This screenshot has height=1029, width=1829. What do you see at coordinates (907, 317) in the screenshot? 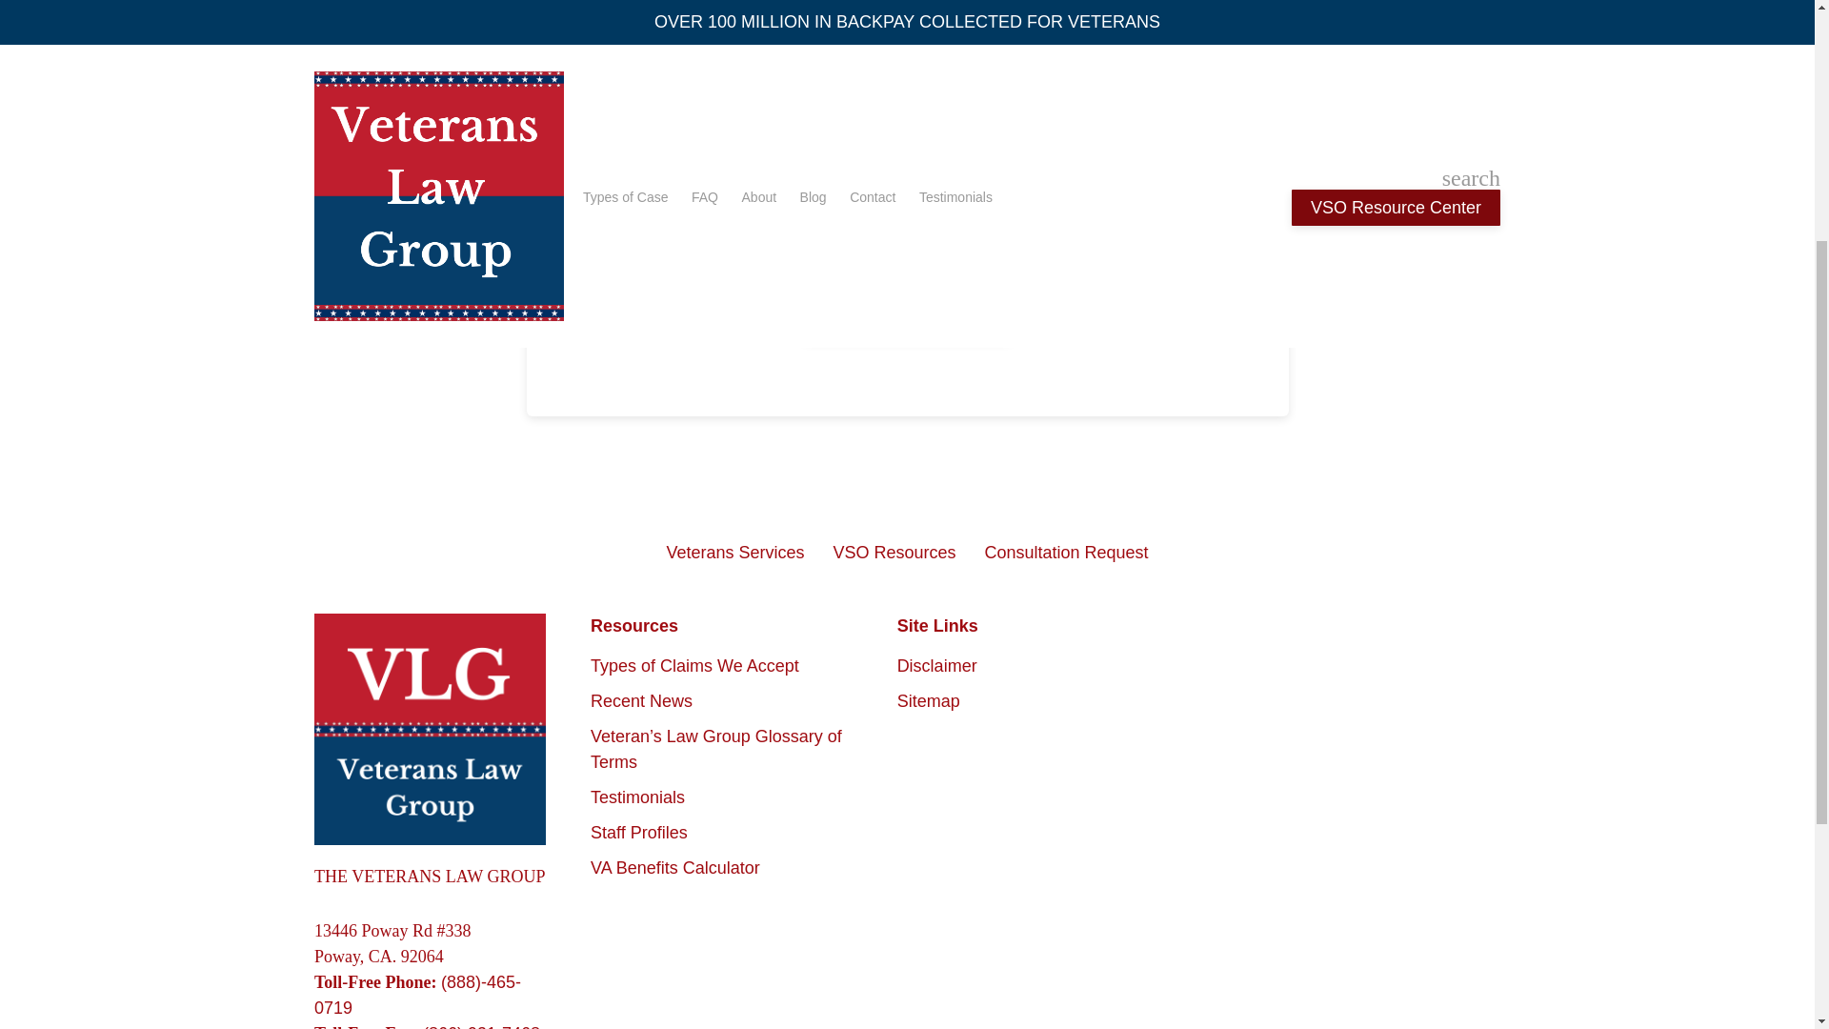
I see `Go back to homepage` at bounding box center [907, 317].